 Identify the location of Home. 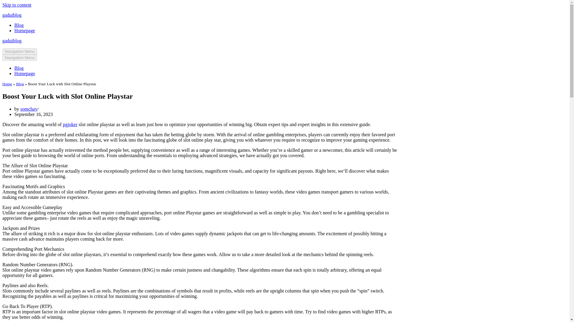
(7, 84).